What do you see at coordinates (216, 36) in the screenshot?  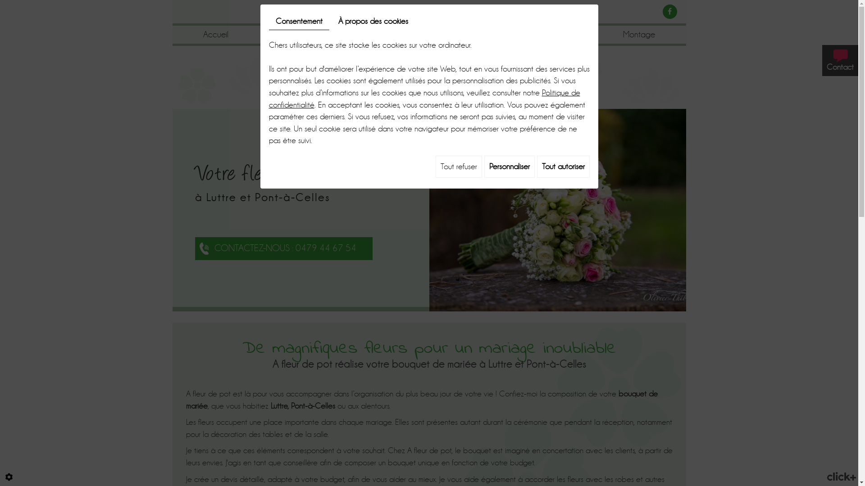 I see `Accueil` at bounding box center [216, 36].